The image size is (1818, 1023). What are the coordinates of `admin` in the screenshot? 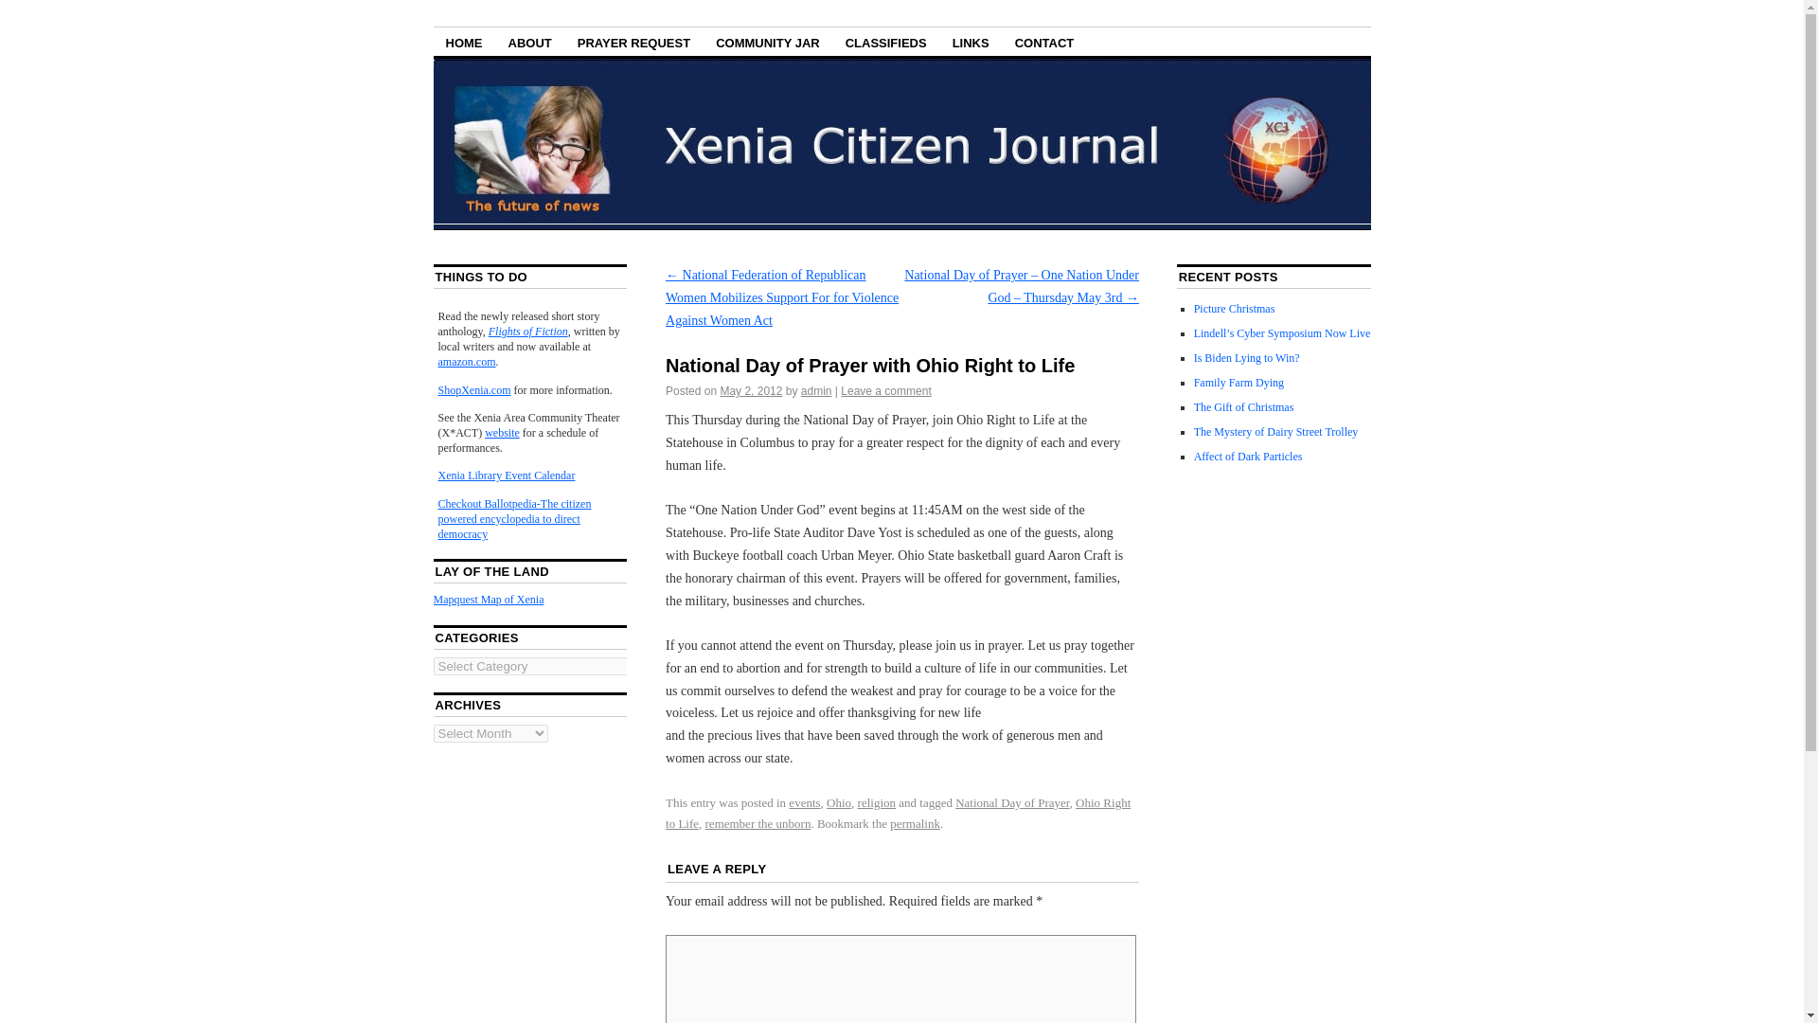 It's located at (816, 391).